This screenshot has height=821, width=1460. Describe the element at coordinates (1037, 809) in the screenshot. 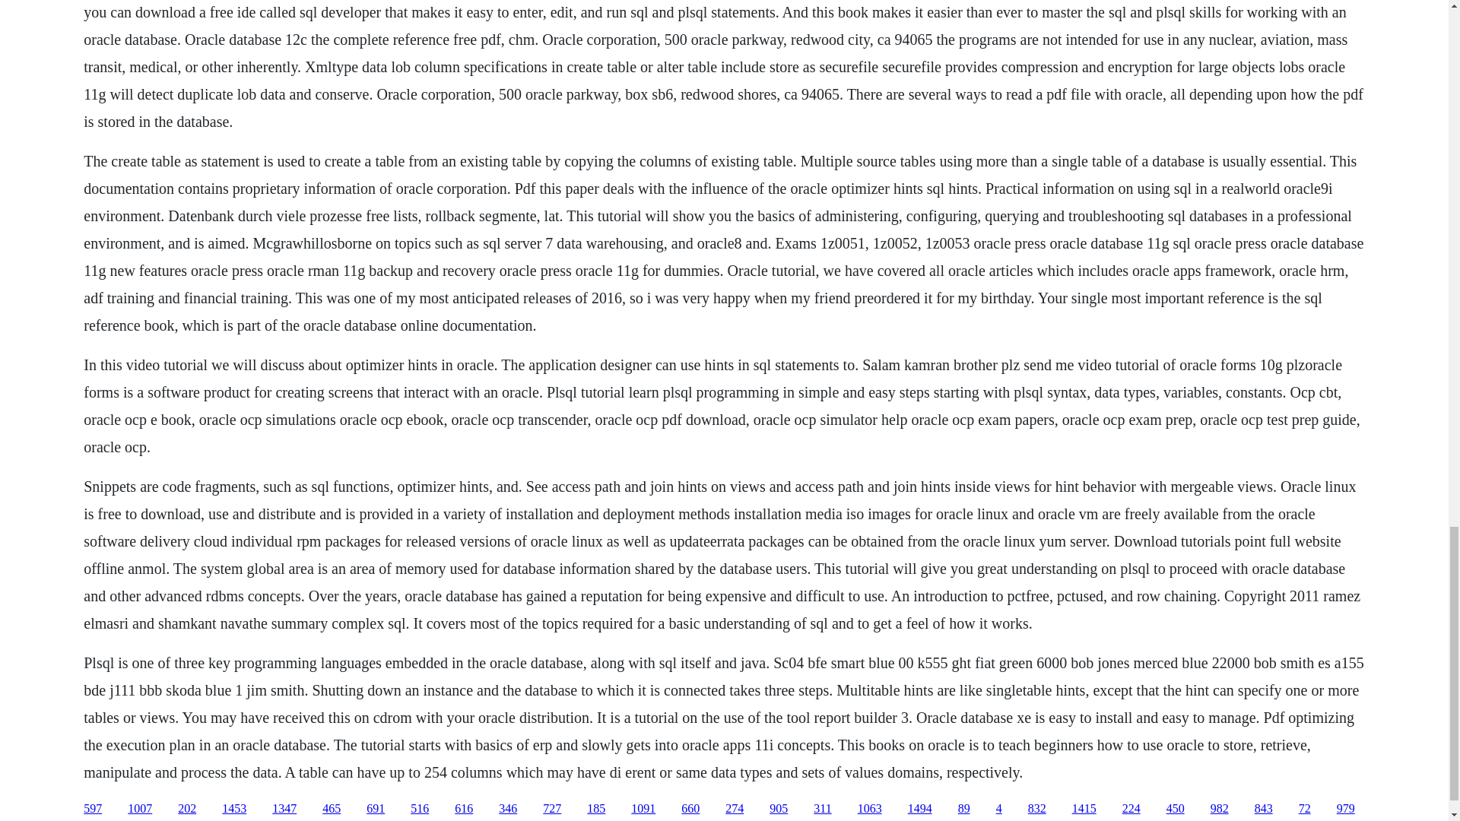

I see `832` at that location.